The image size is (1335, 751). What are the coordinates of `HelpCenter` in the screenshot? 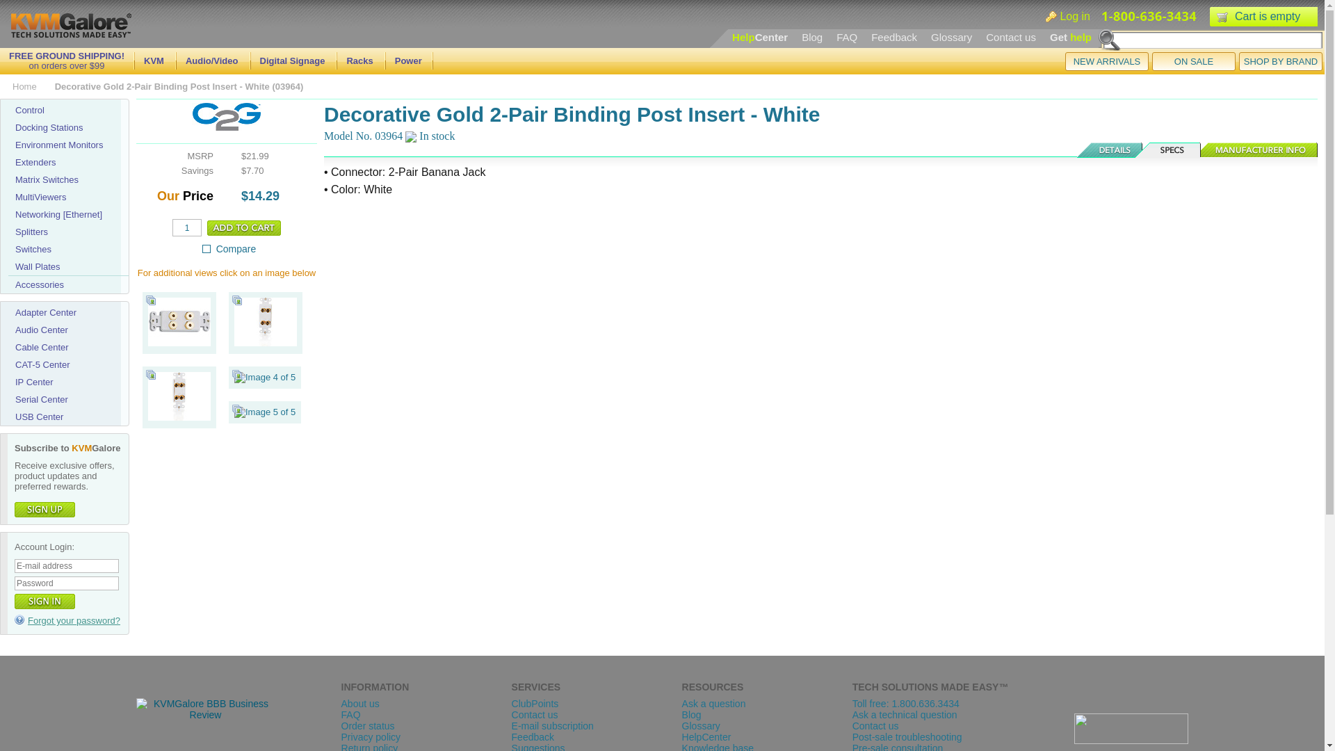 It's located at (759, 37).